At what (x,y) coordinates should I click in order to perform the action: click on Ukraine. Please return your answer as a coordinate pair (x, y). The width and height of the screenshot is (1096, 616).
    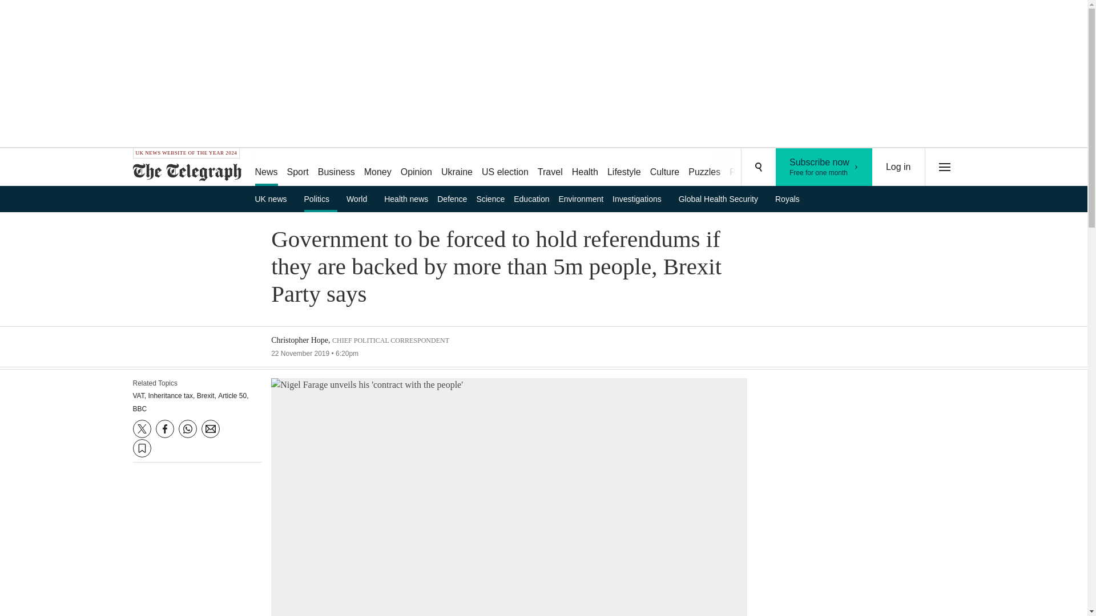
    Looking at the image, I should click on (457, 168).